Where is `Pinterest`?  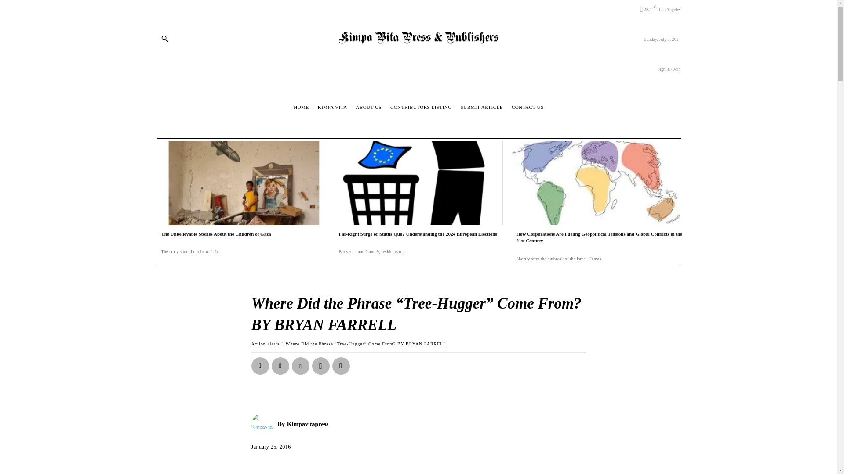
Pinterest is located at coordinates (301, 366).